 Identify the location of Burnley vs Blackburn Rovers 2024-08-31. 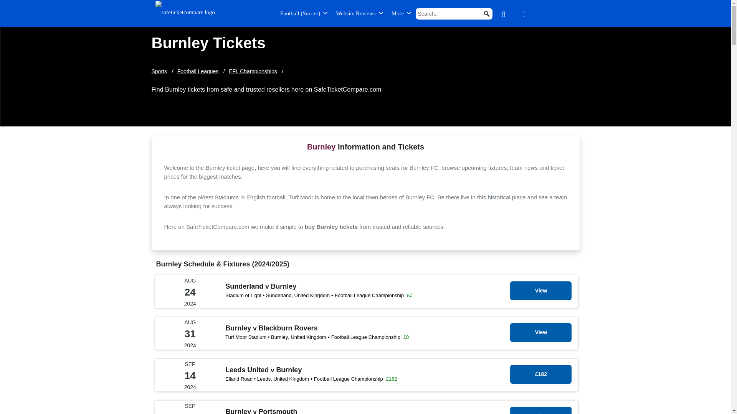
(366, 347).